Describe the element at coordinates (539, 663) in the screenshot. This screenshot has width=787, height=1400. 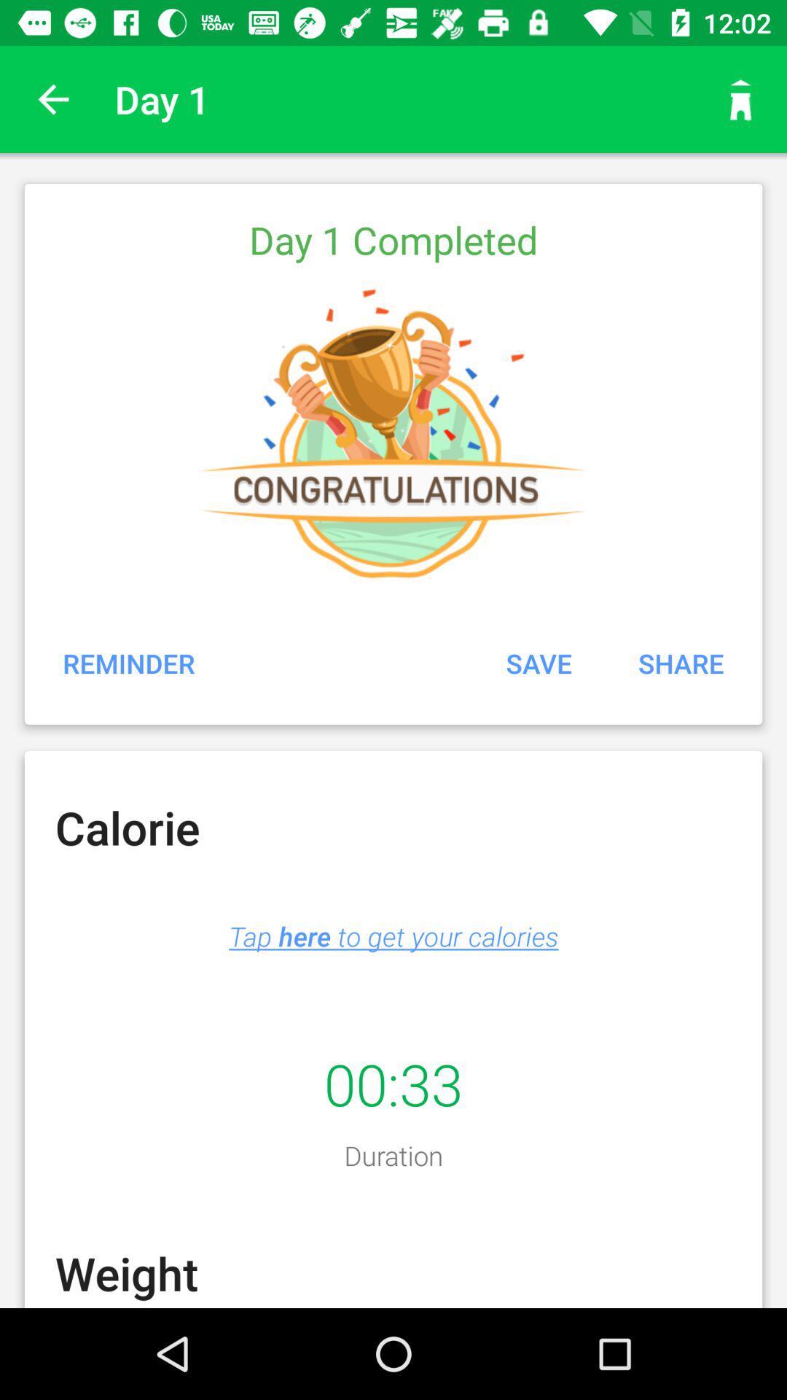
I see `turn on icon next to the reminder item` at that location.